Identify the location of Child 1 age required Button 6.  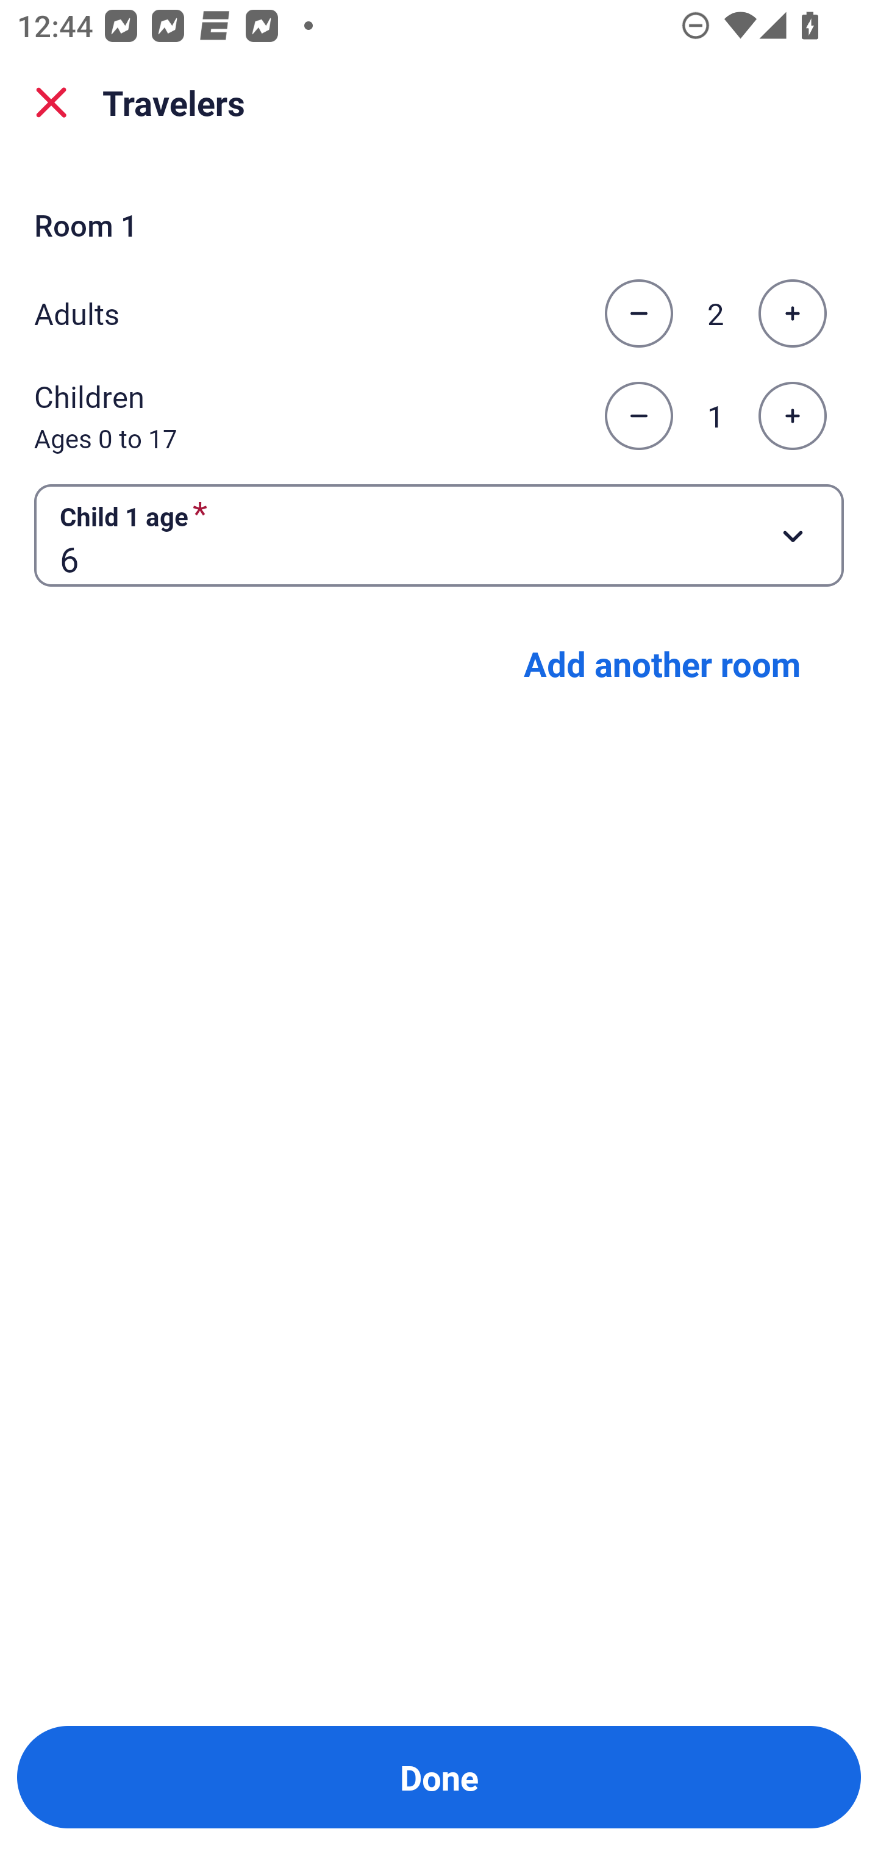
(439, 534).